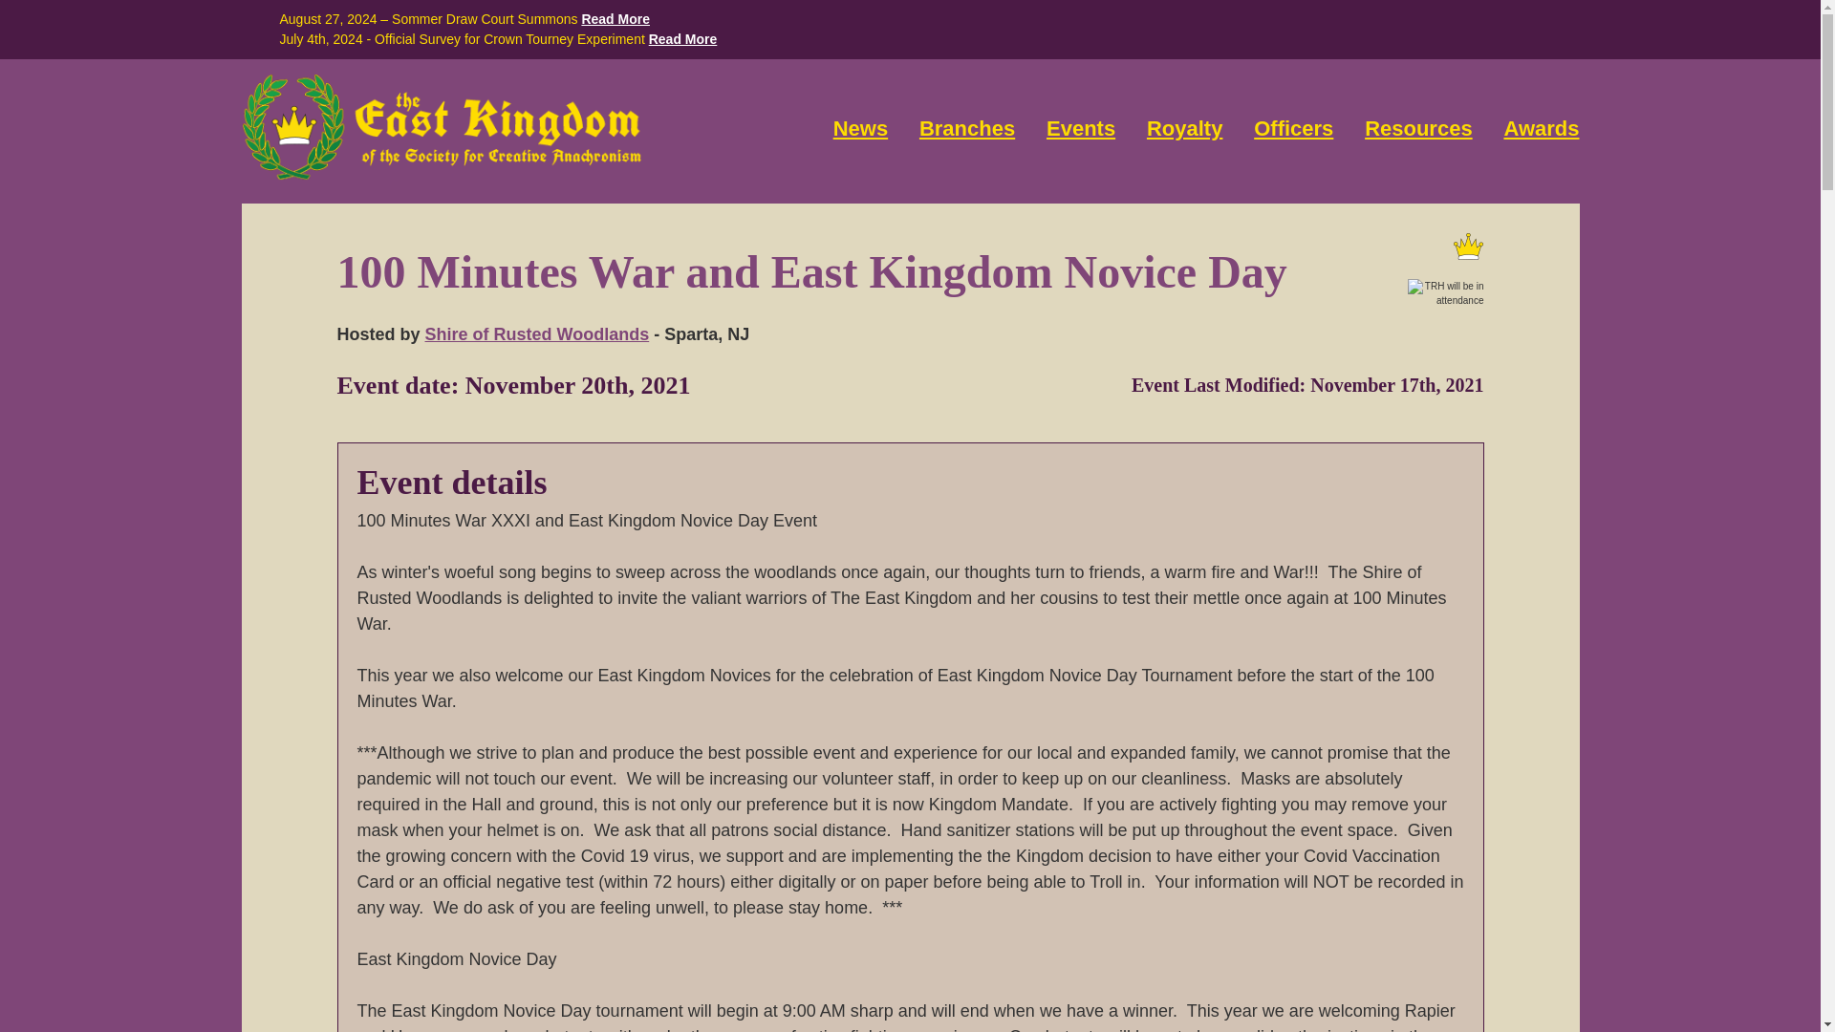  Describe the element at coordinates (1418, 128) in the screenshot. I see `Resources` at that location.